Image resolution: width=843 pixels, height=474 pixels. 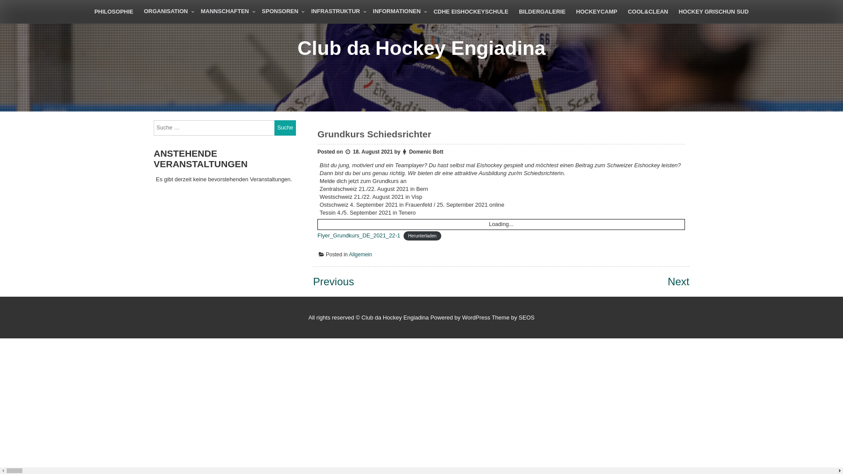 What do you see at coordinates (285, 128) in the screenshot?
I see `Suche` at bounding box center [285, 128].